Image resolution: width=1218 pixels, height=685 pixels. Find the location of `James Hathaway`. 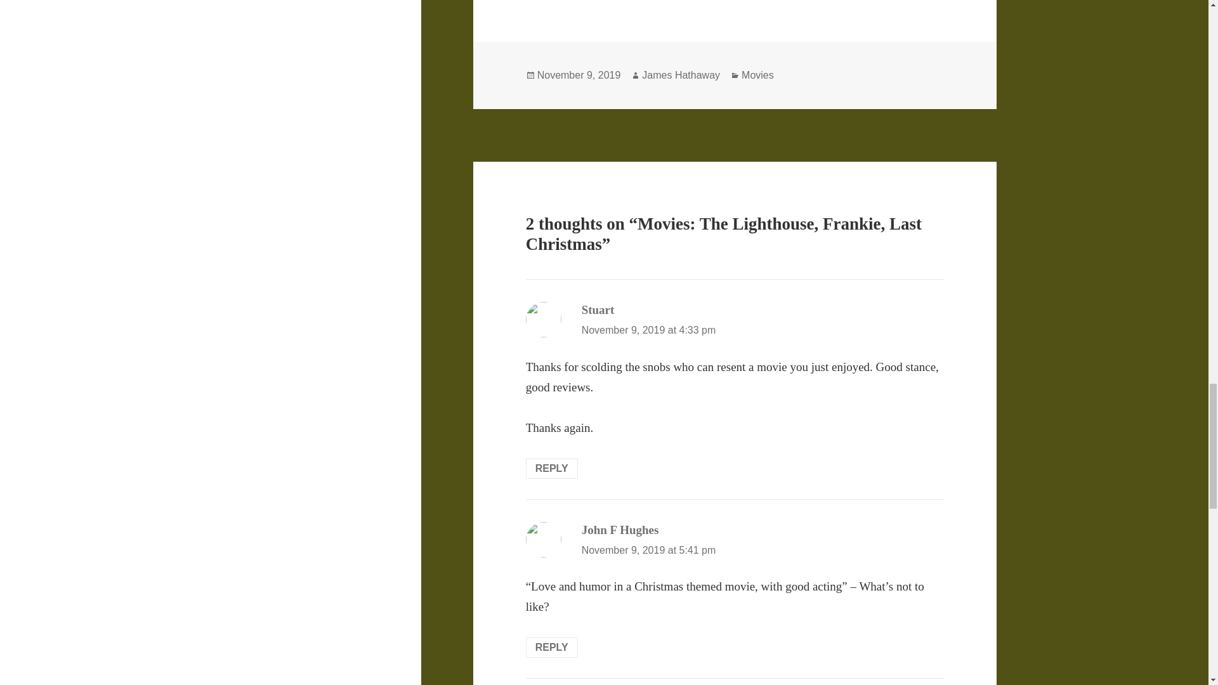

James Hathaway is located at coordinates (680, 75).